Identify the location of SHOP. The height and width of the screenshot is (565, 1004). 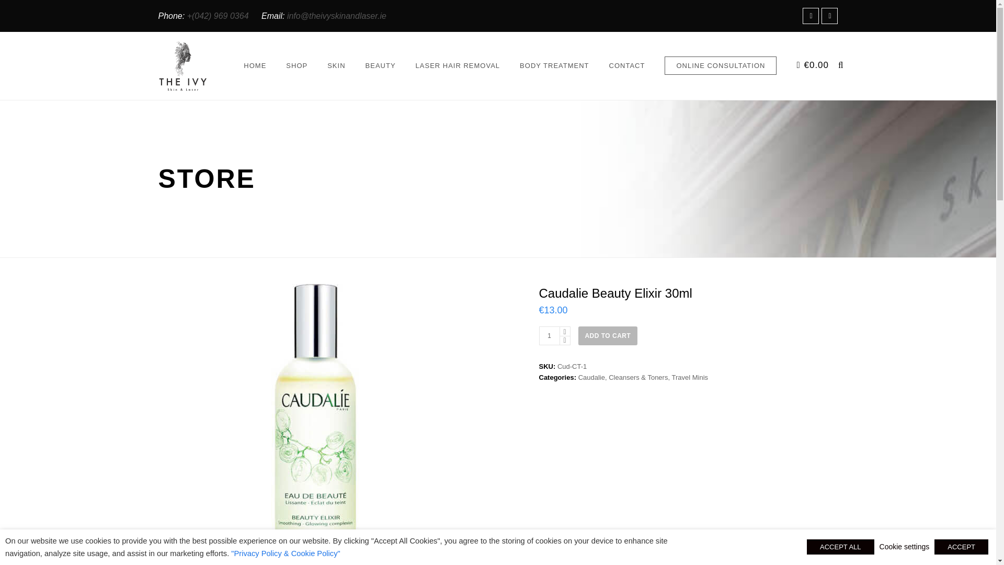
(296, 66).